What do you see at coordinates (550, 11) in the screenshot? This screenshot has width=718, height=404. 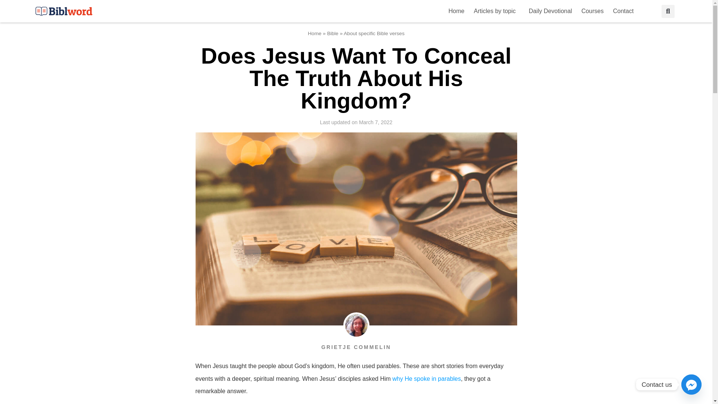 I see `Daily Devotional` at bounding box center [550, 11].